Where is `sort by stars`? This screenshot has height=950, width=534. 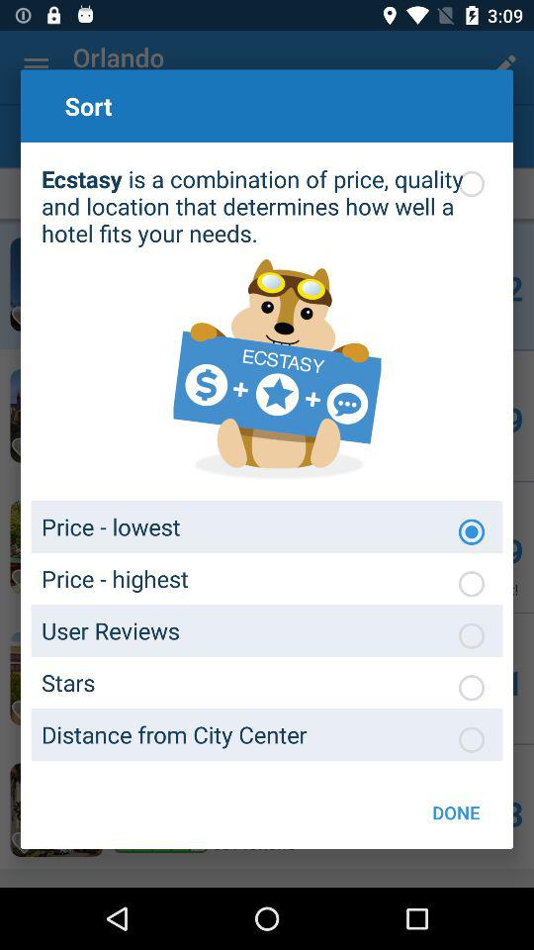
sort by stars is located at coordinates (472, 688).